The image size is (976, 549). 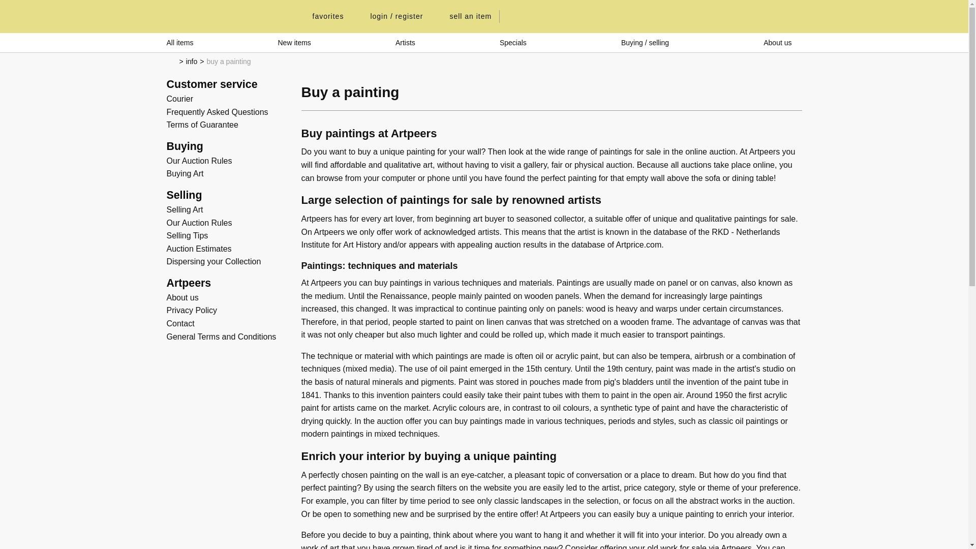 I want to click on artpeers, so click(x=226, y=16).